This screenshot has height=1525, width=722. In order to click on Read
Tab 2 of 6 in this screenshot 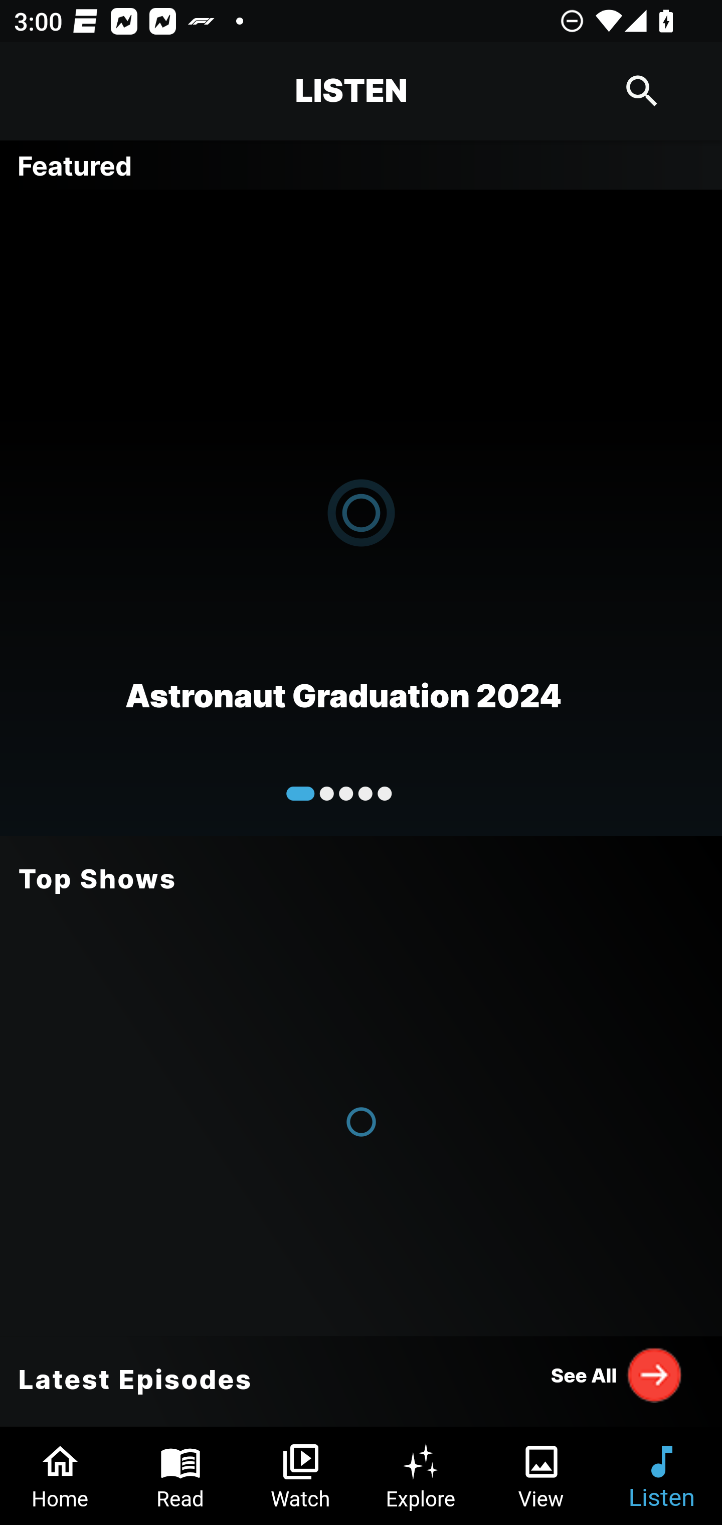, I will do `click(180, 1476)`.